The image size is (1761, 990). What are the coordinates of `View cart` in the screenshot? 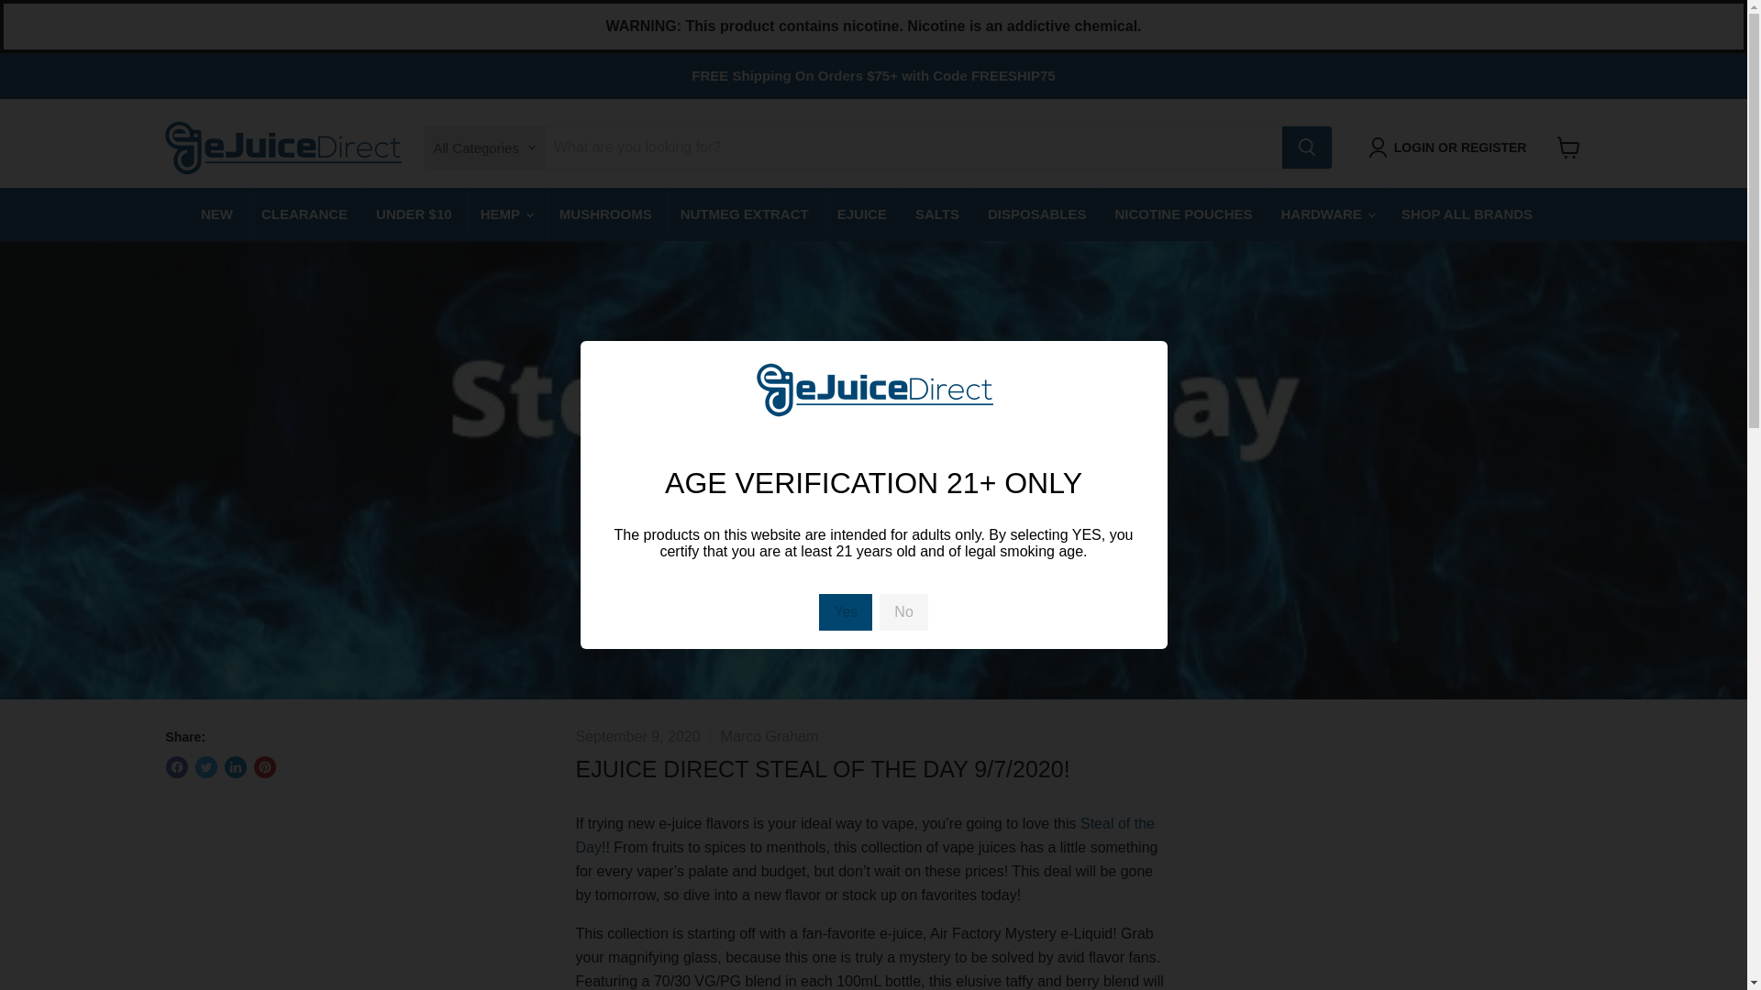 It's located at (1568, 147).